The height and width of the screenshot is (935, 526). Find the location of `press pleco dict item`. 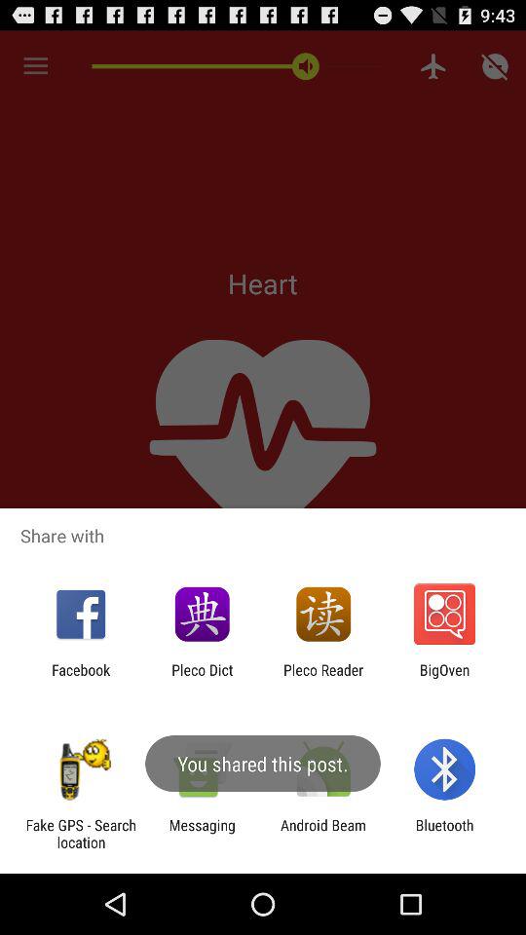

press pleco dict item is located at coordinates (203, 678).